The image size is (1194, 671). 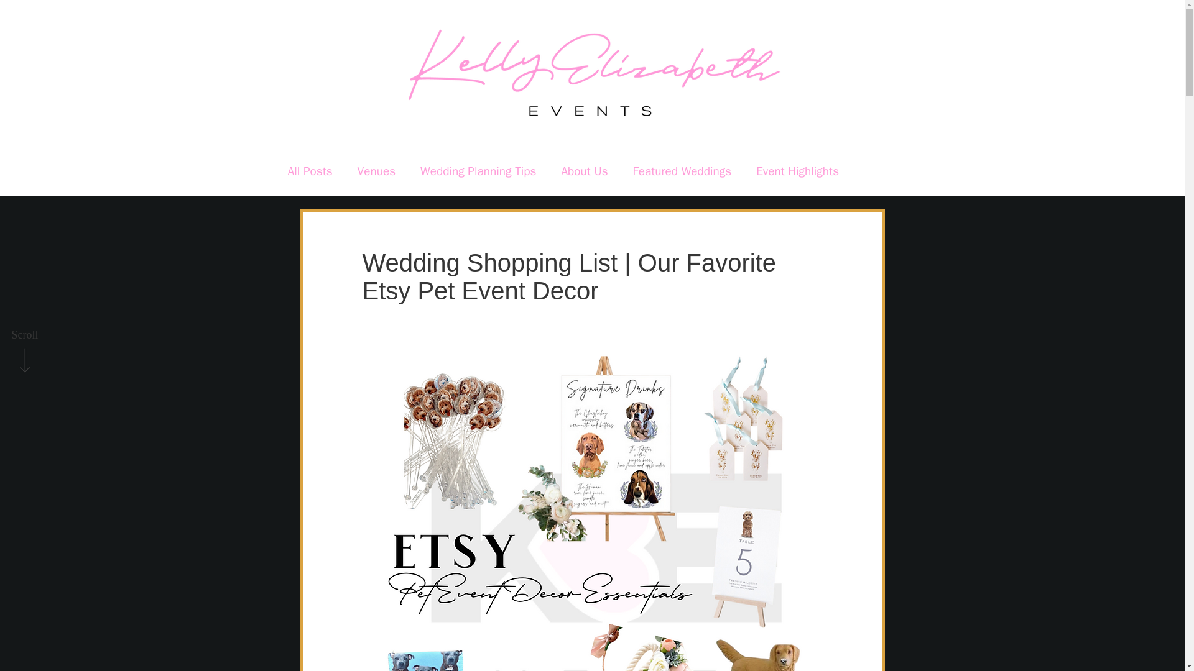 I want to click on Featured Weddings, so click(x=682, y=171).